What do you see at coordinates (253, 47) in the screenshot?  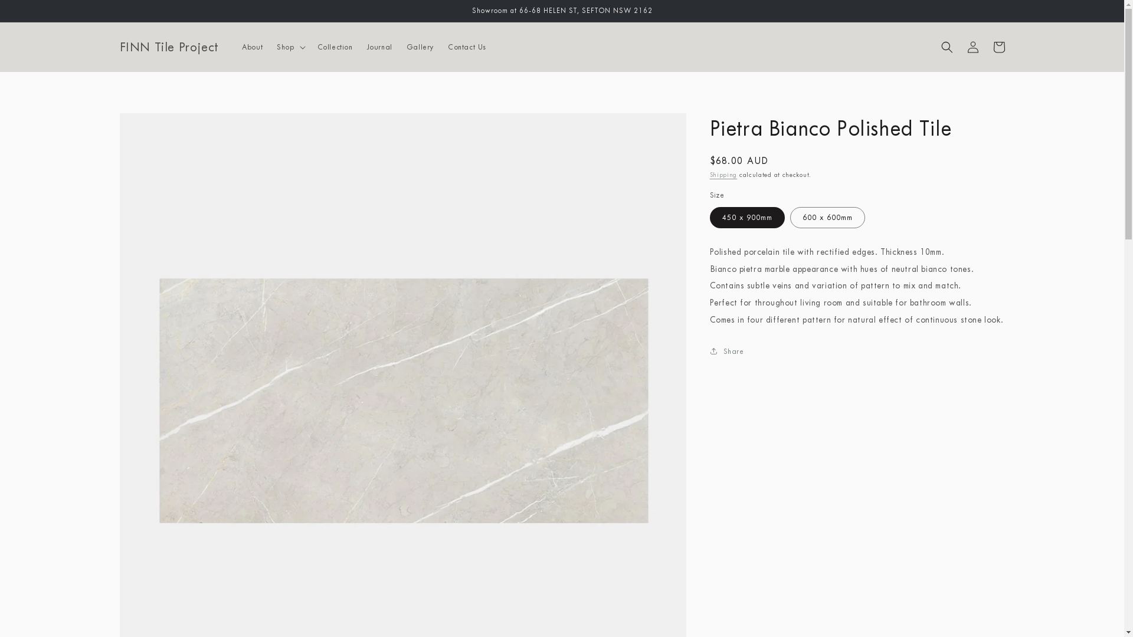 I see `About` at bounding box center [253, 47].